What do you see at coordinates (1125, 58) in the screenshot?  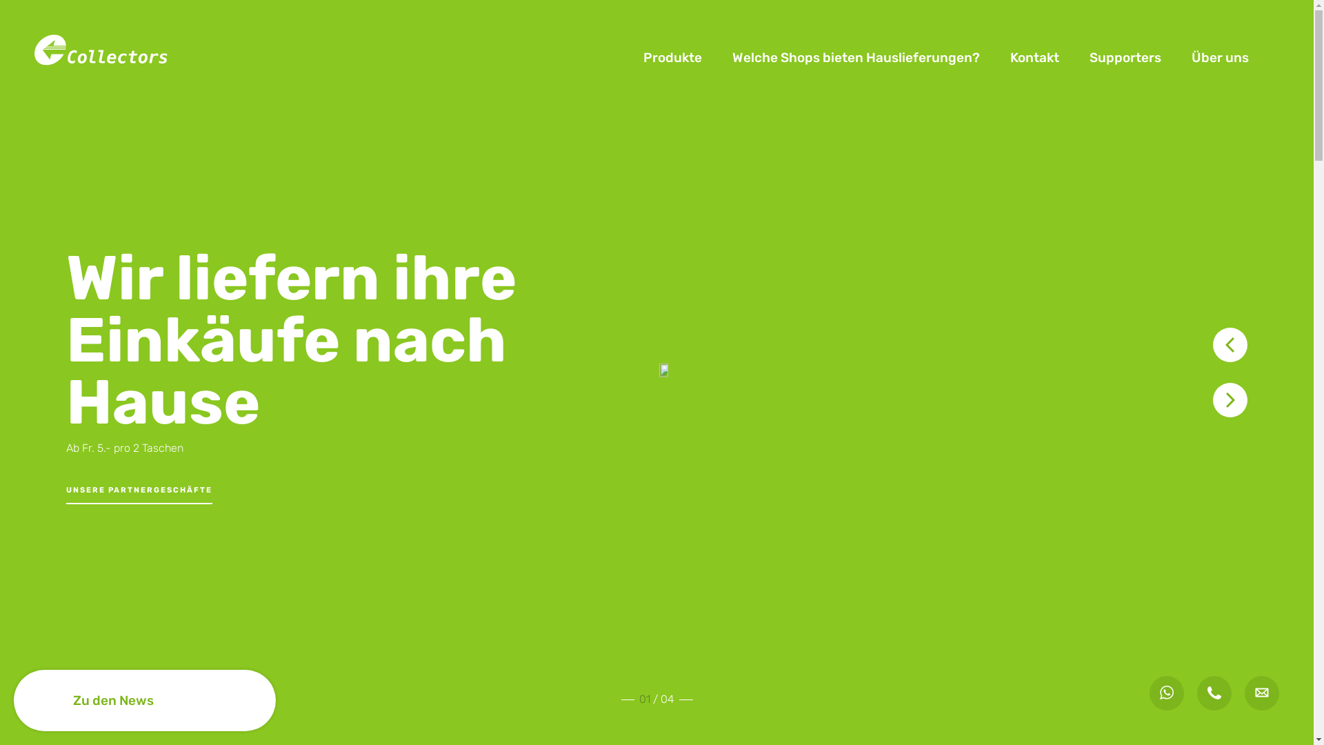 I see `Supporters` at bounding box center [1125, 58].